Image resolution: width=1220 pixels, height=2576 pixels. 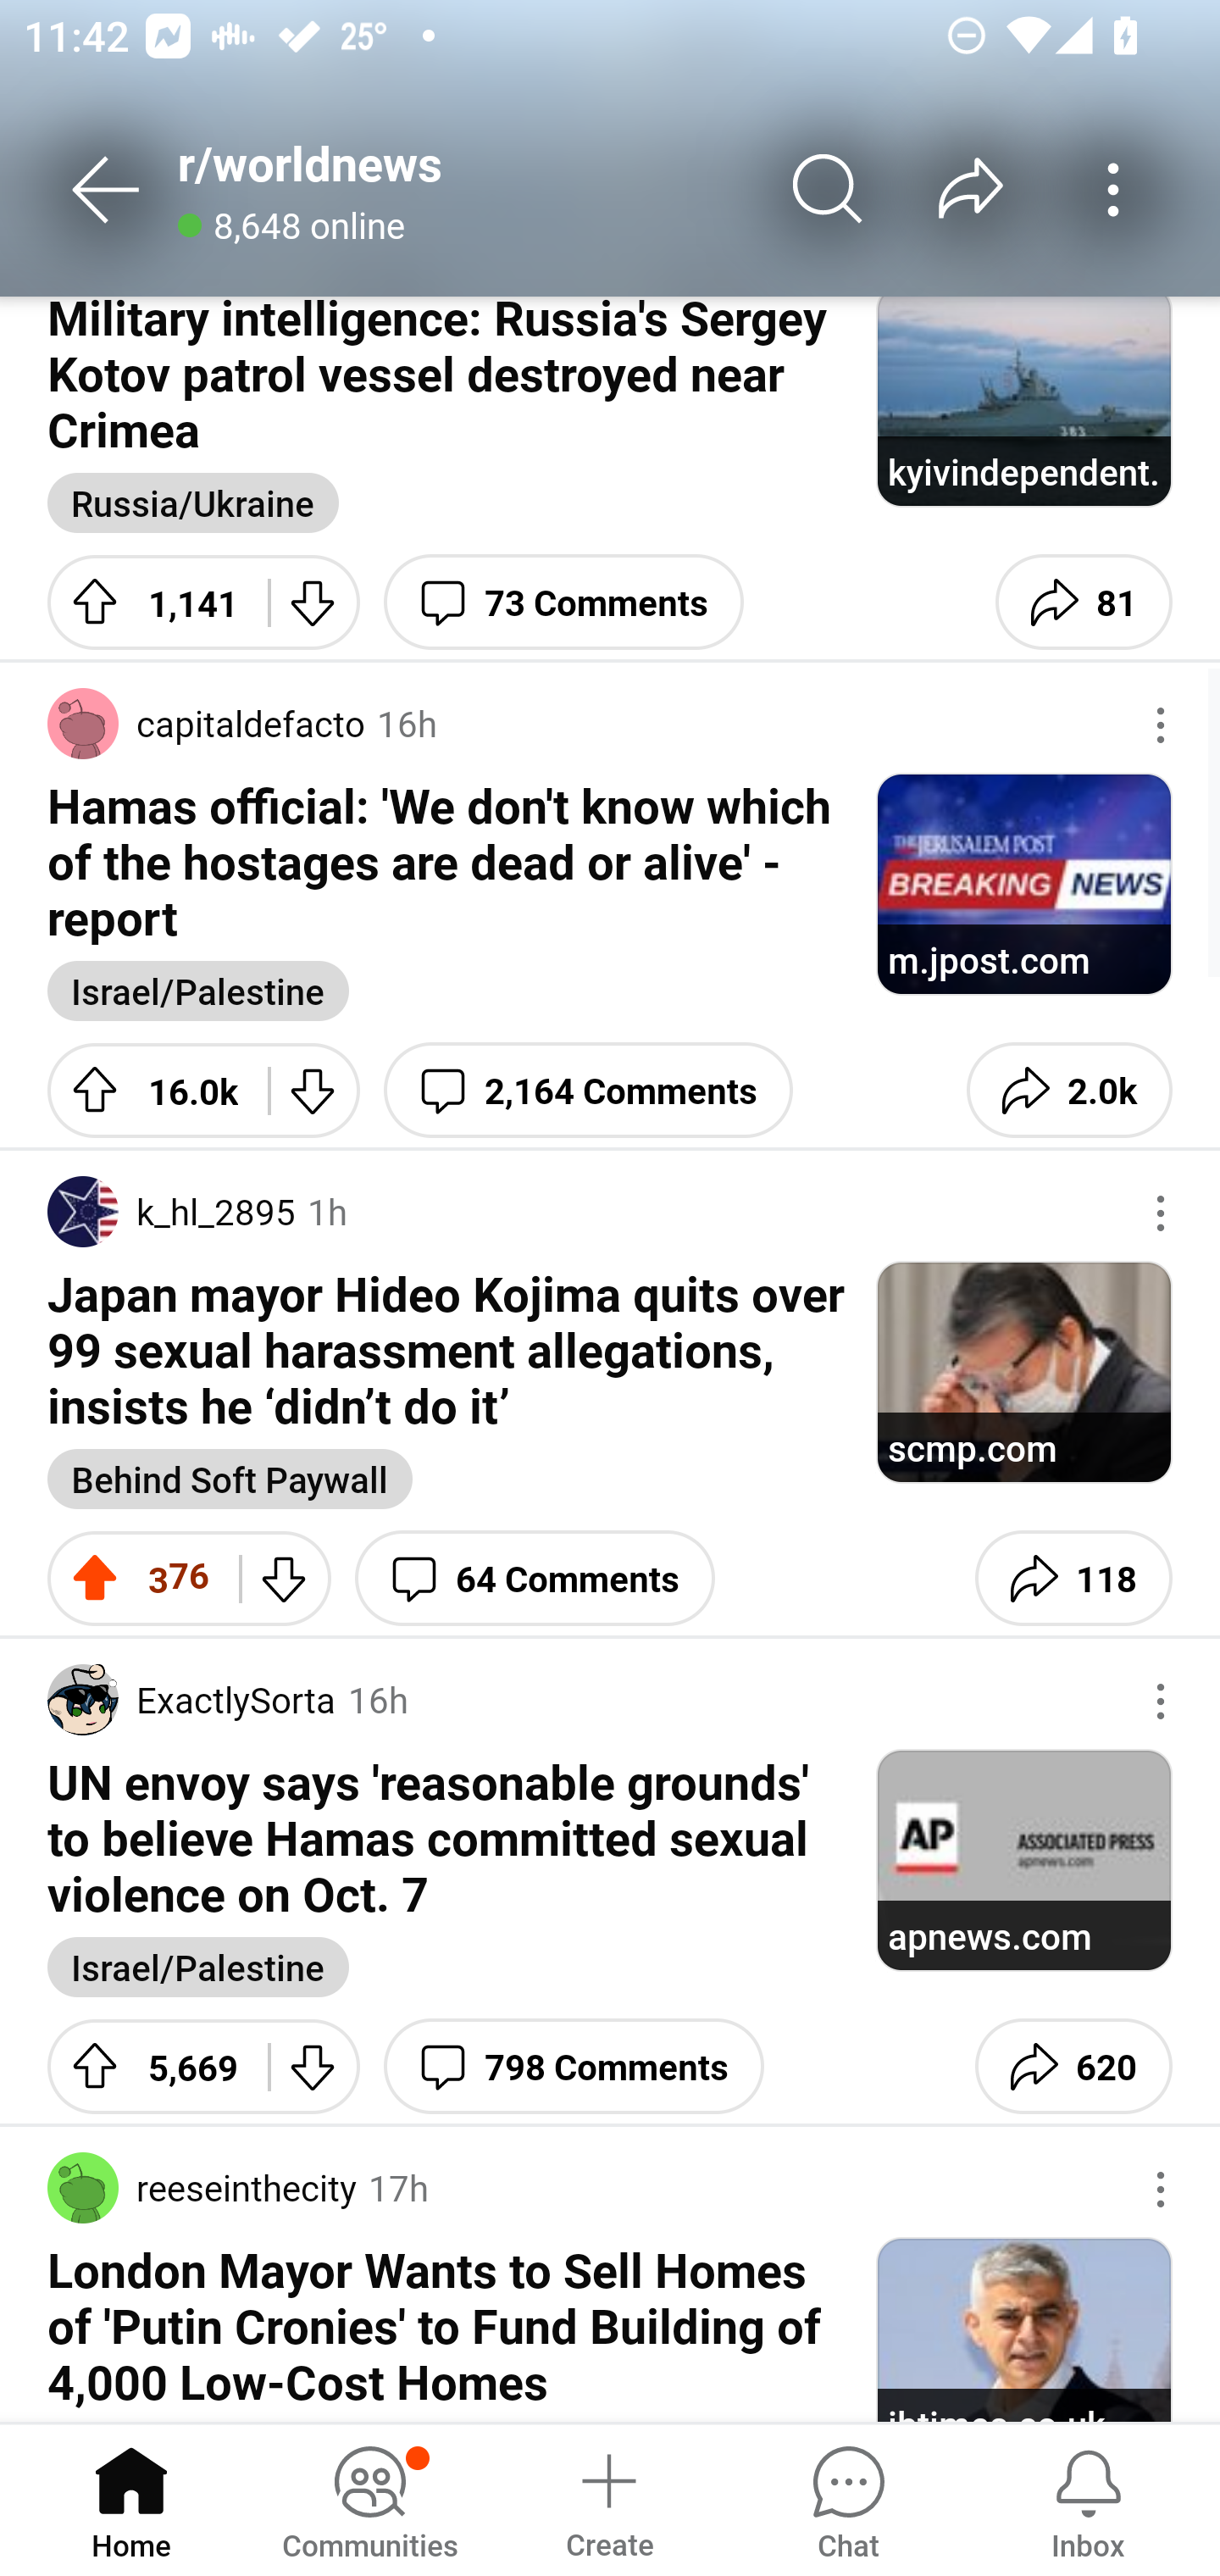 What do you see at coordinates (146, 1090) in the screenshot?
I see `Upvote 16.0k` at bounding box center [146, 1090].